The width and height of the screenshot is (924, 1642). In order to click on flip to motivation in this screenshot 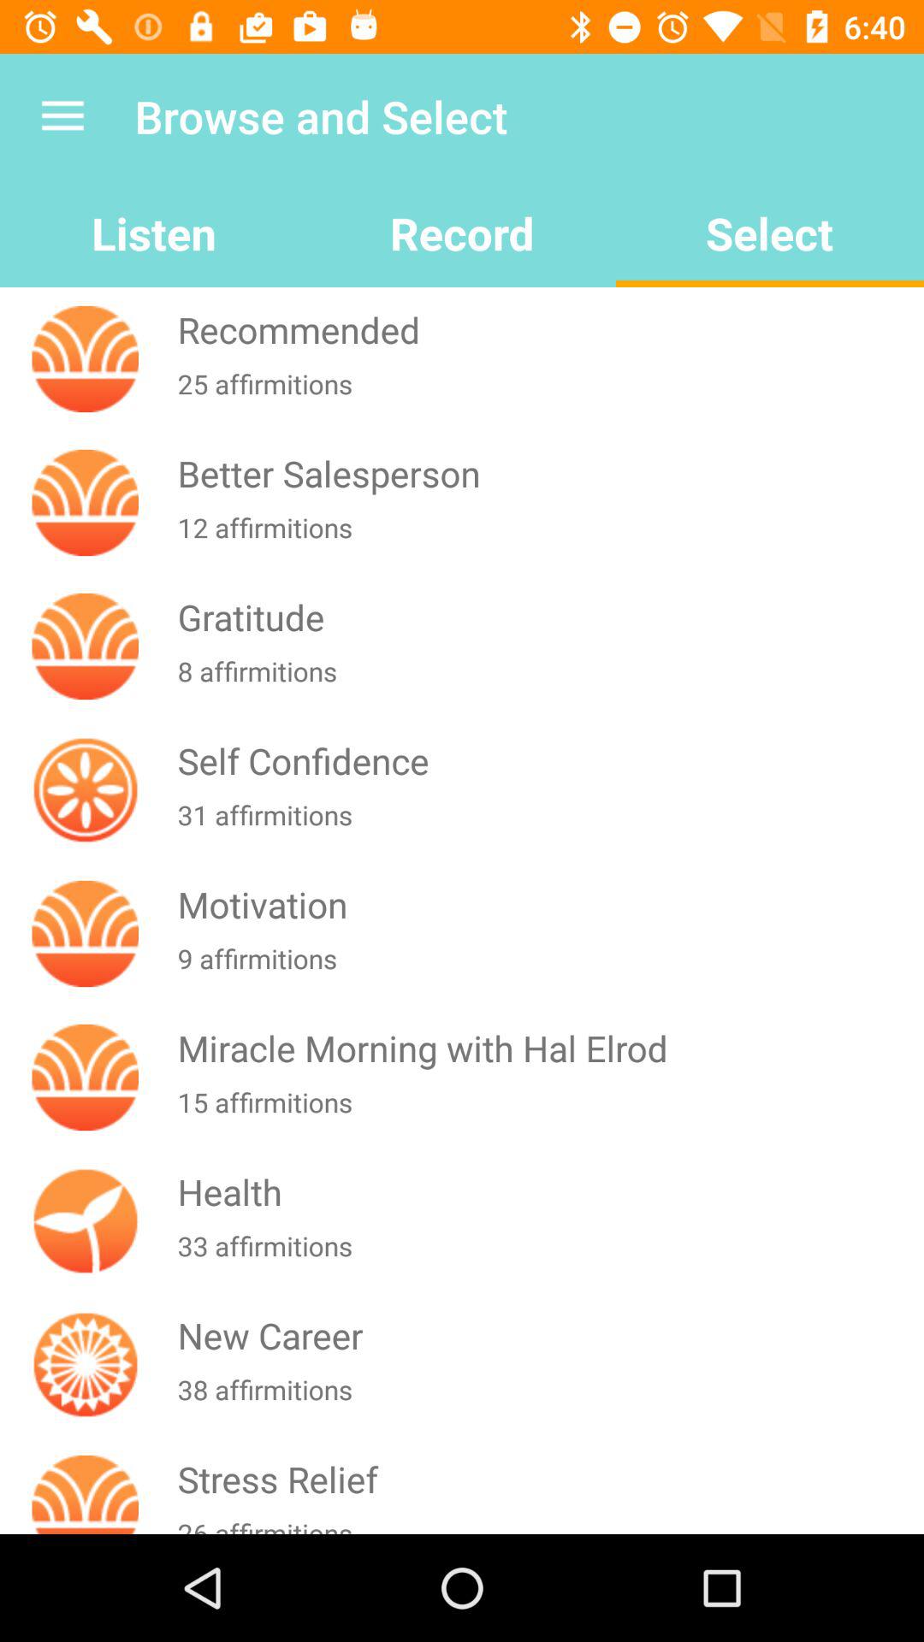, I will do `click(547, 905)`.